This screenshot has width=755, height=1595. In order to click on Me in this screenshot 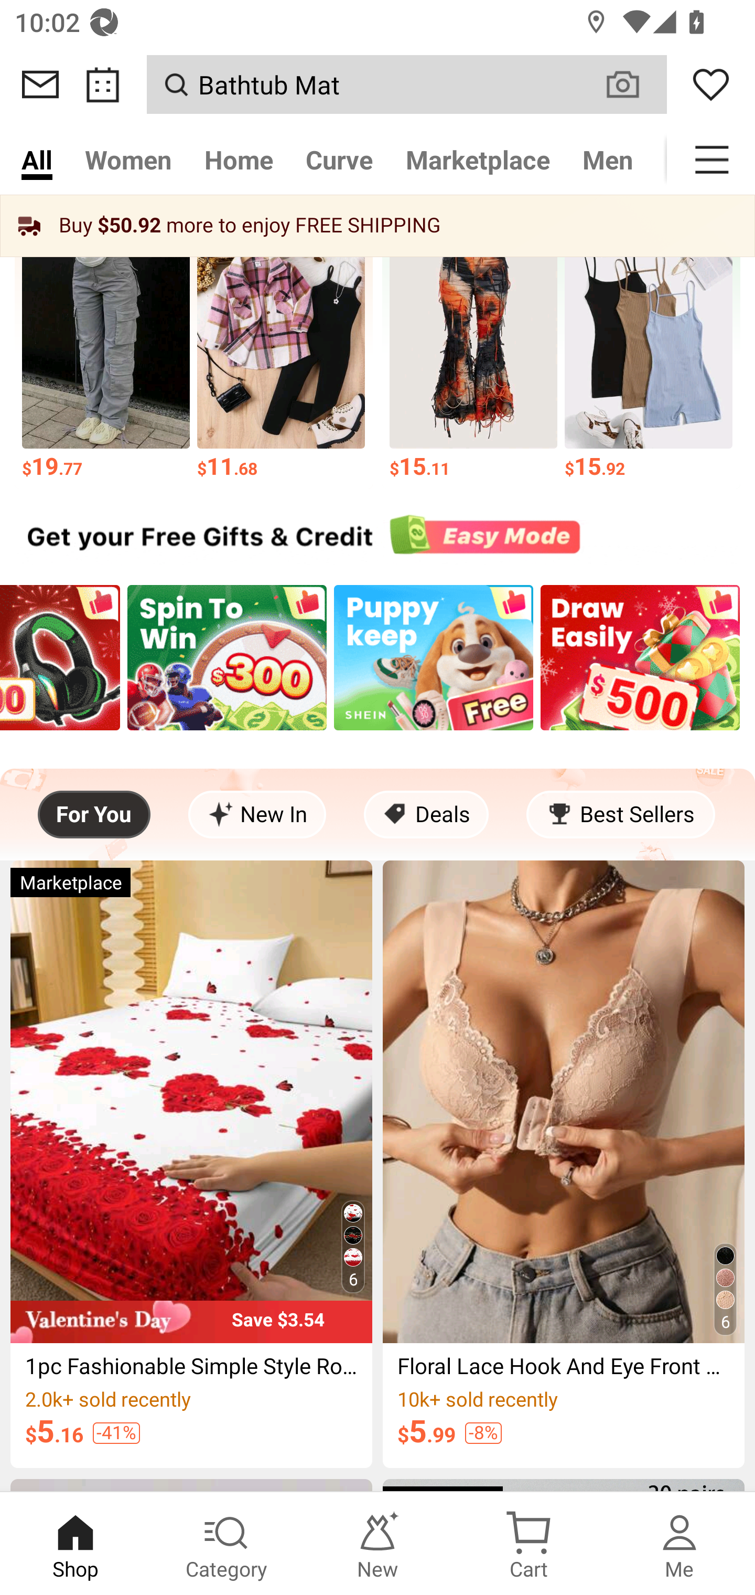, I will do `click(679, 1544)`.